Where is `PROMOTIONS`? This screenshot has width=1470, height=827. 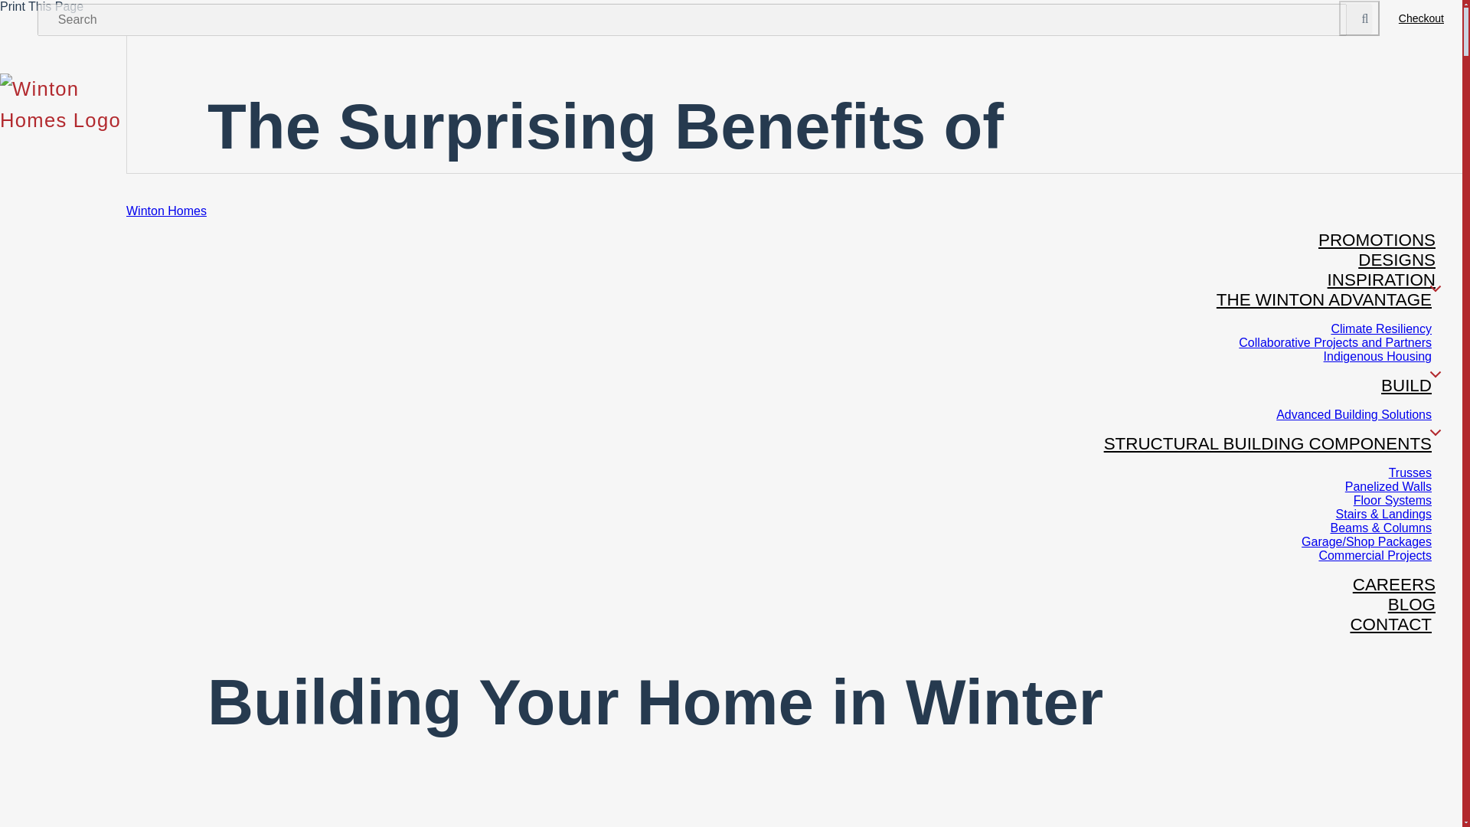
PROMOTIONS is located at coordinates (1377, 239).